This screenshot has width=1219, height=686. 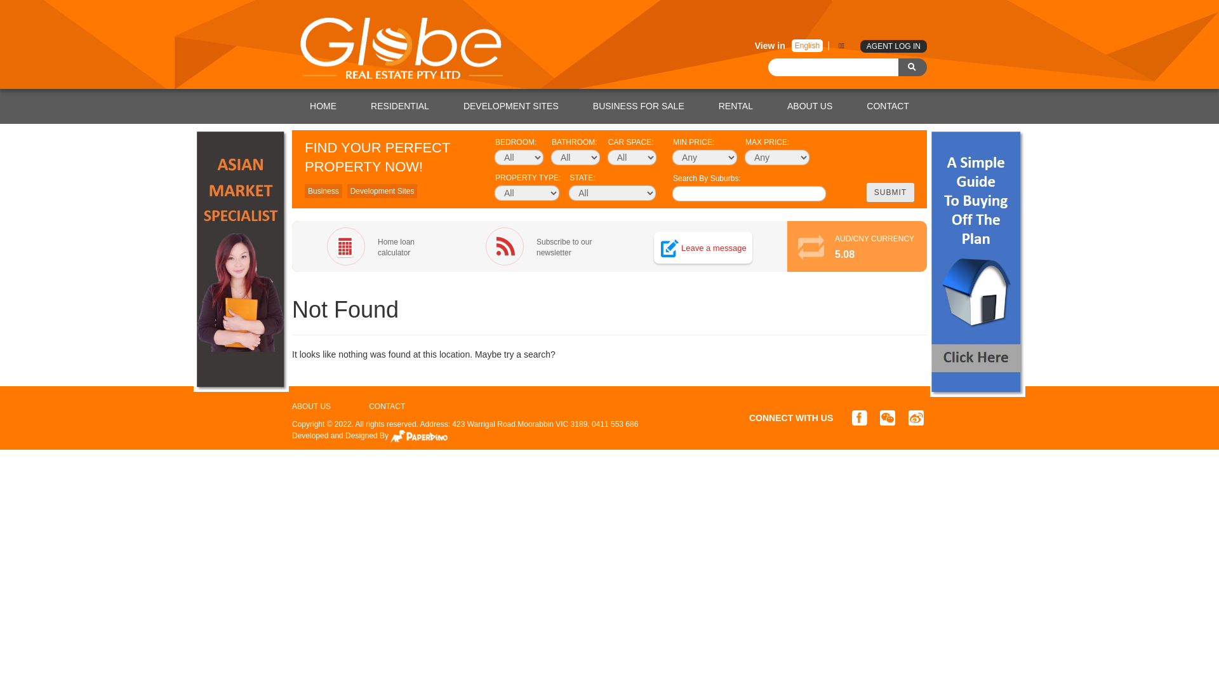 I want to click on CONTACT, so click(x=888, y=106).